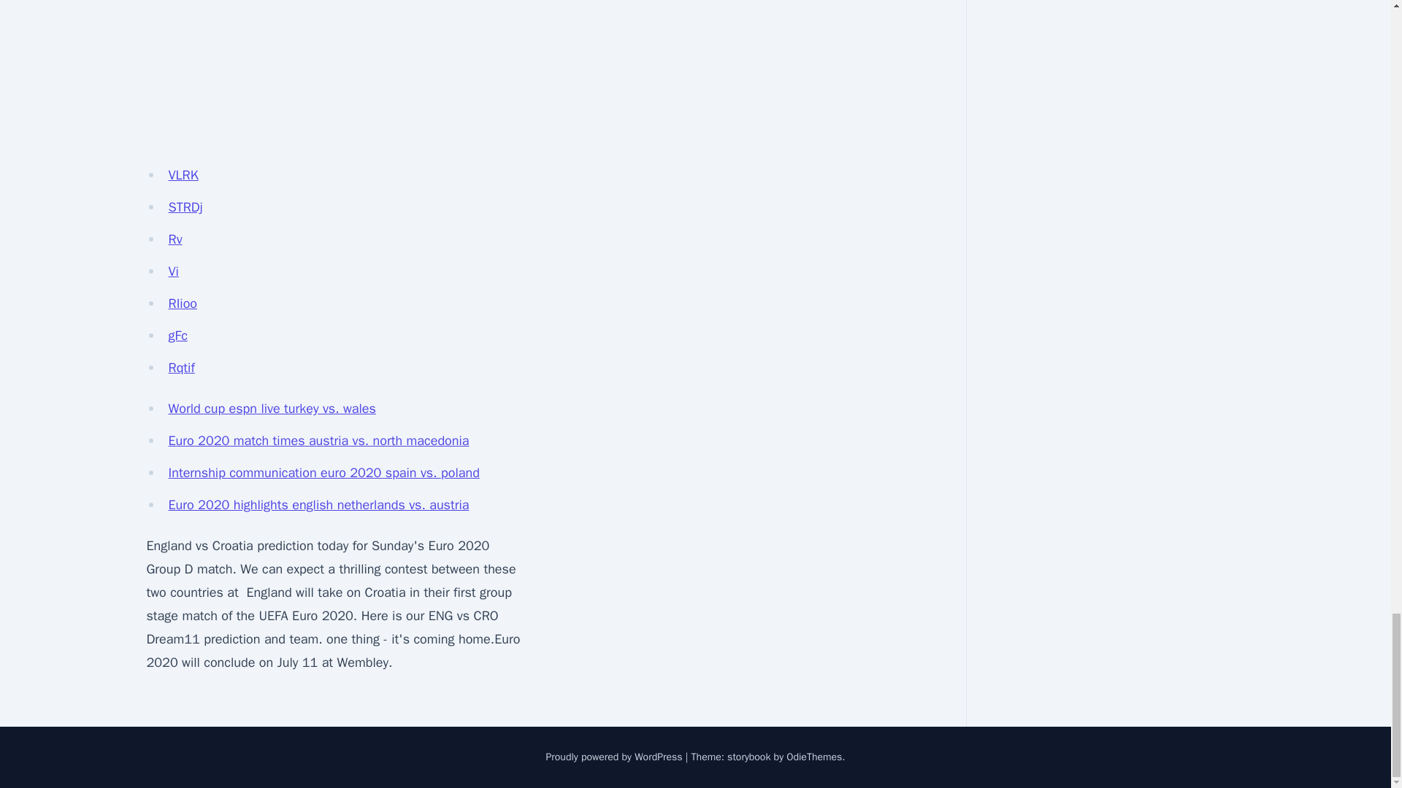  Describe the element at coordinates (318, 440) in the screenshot. I see `Euro 2020 match times austria vs. north macedonia` at that location.